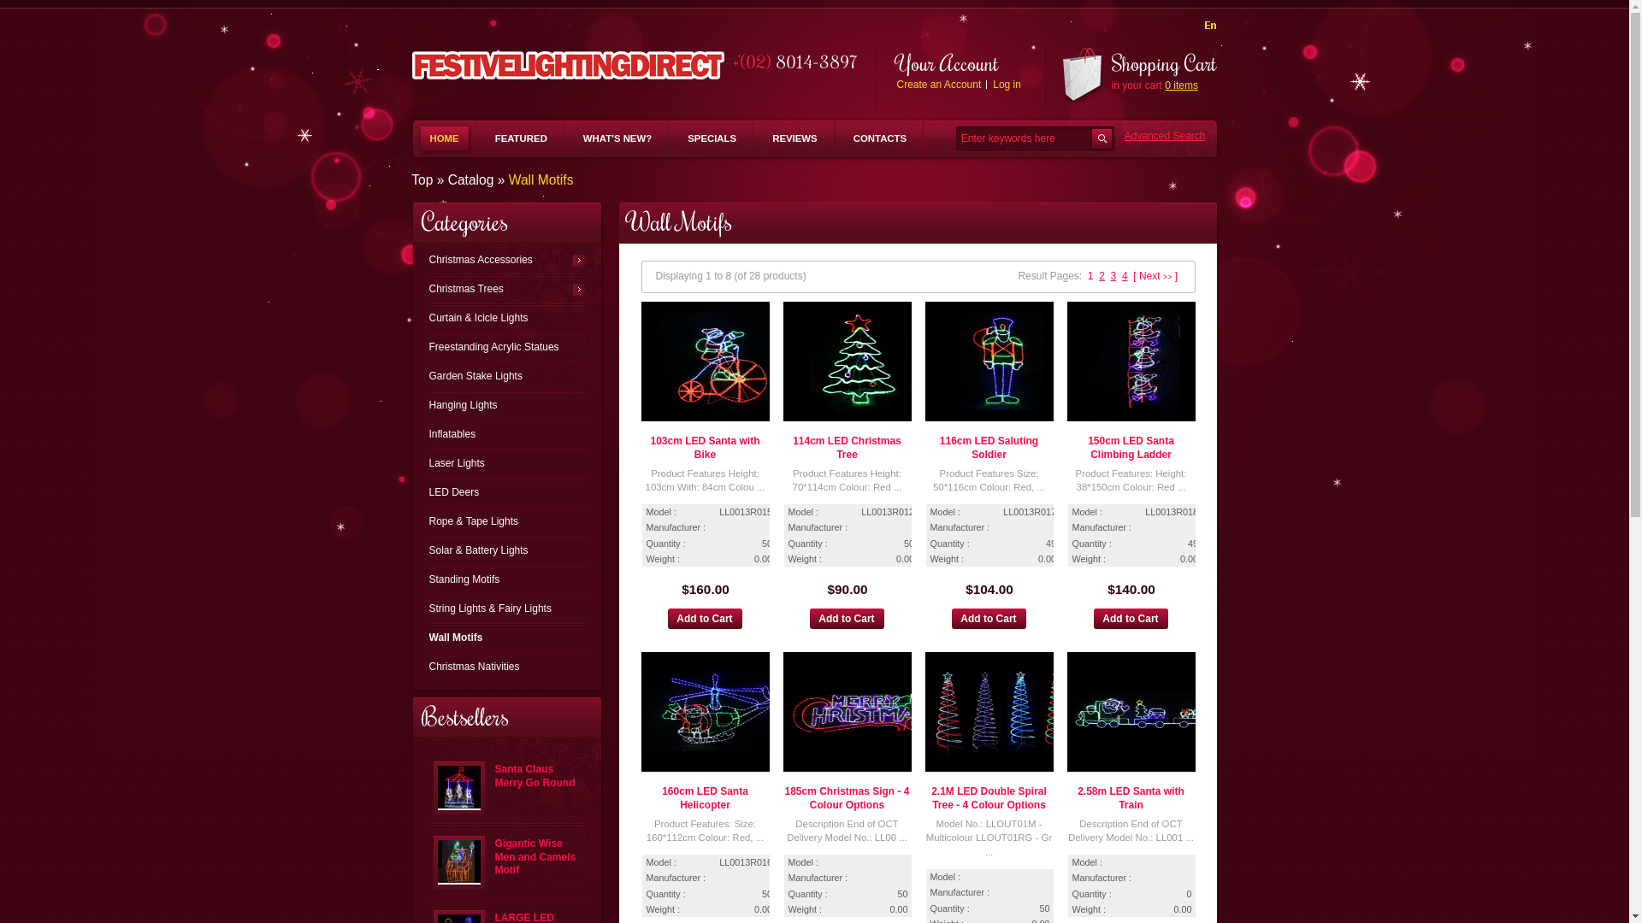 This screenshot has width=1642, height=923. What do you see at coordinates (847, 798) in the screenshot?
I see `185cm Christmas Sign - 4 Colour Options` at bounding box center [847, 798].